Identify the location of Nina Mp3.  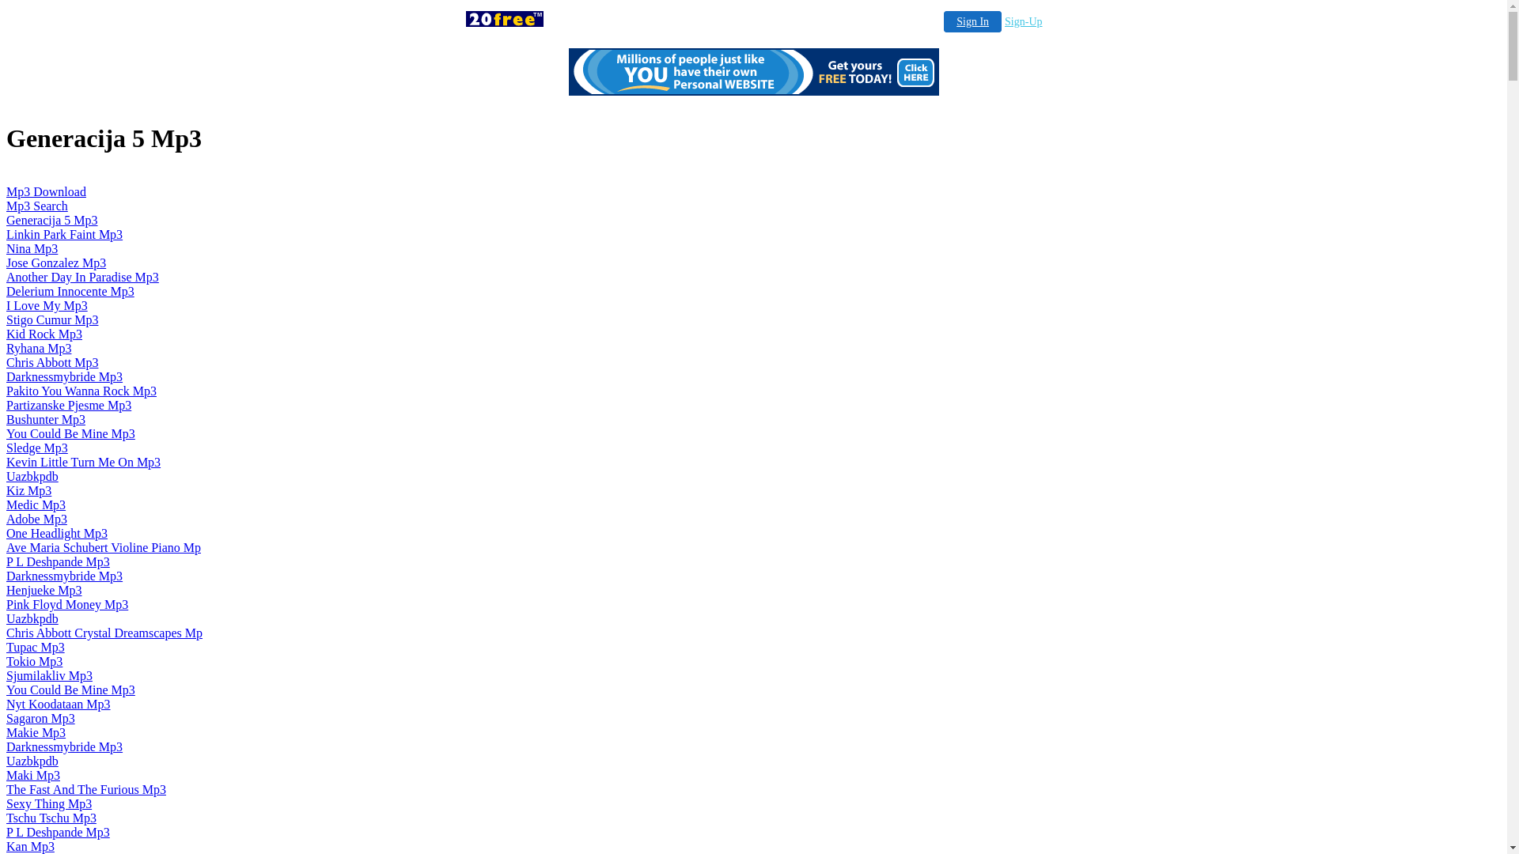
(32, 248).